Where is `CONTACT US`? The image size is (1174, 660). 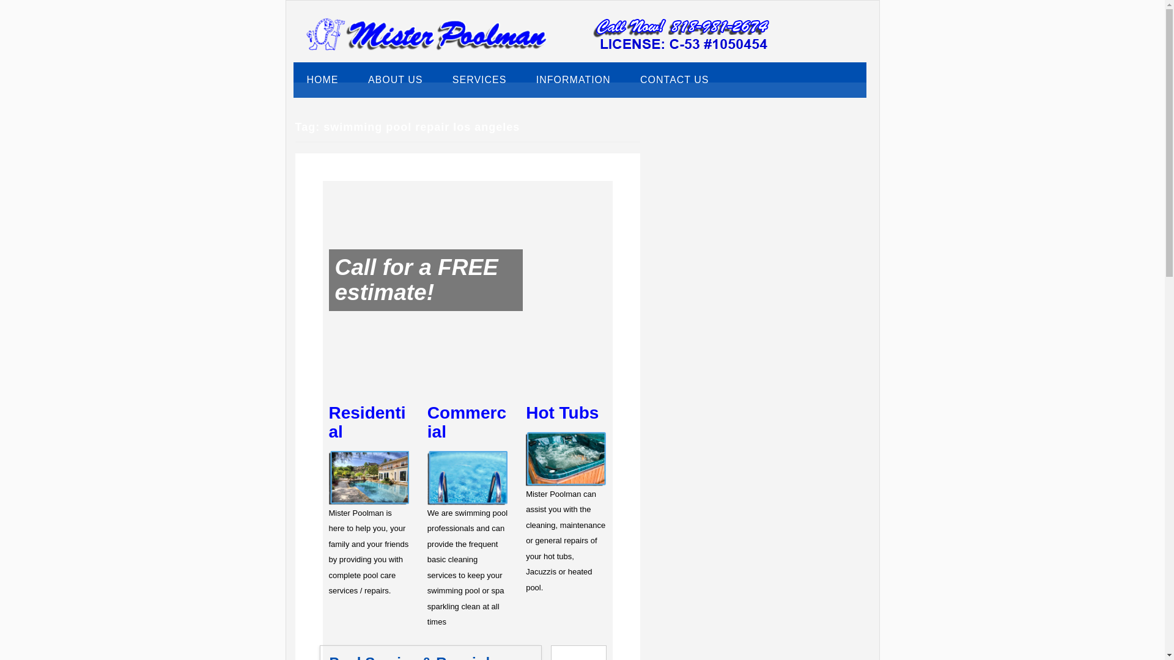 CONTACT US is located at coordinates (675, 79).